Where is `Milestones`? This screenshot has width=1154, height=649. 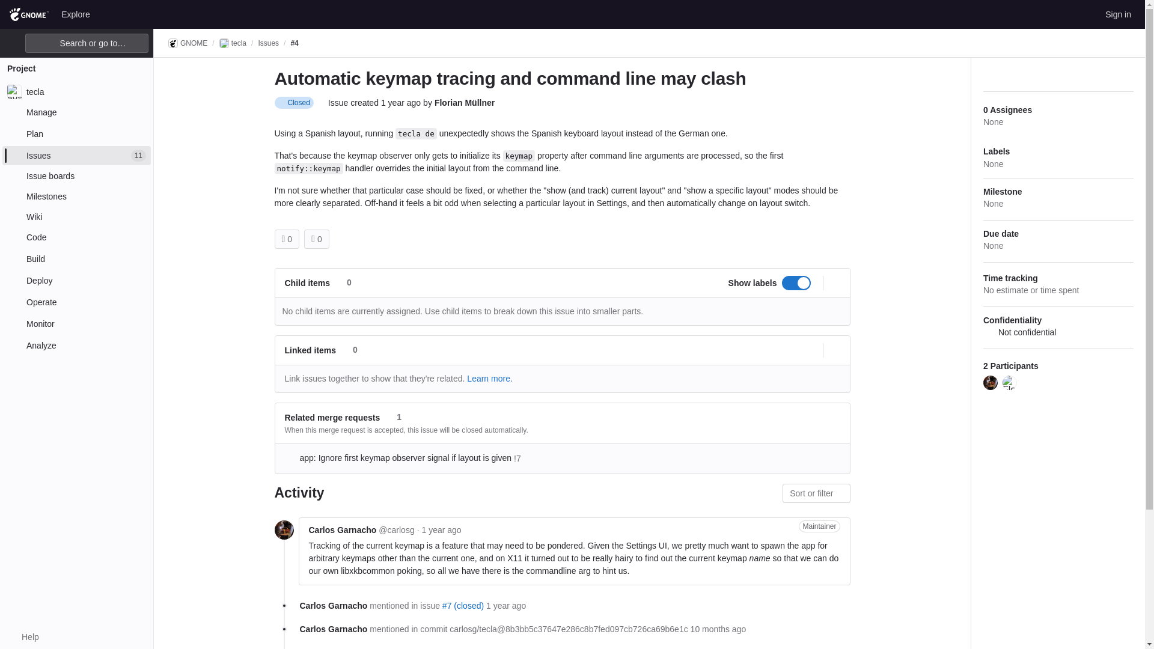
Milestones is located at coordinates (76, 197).